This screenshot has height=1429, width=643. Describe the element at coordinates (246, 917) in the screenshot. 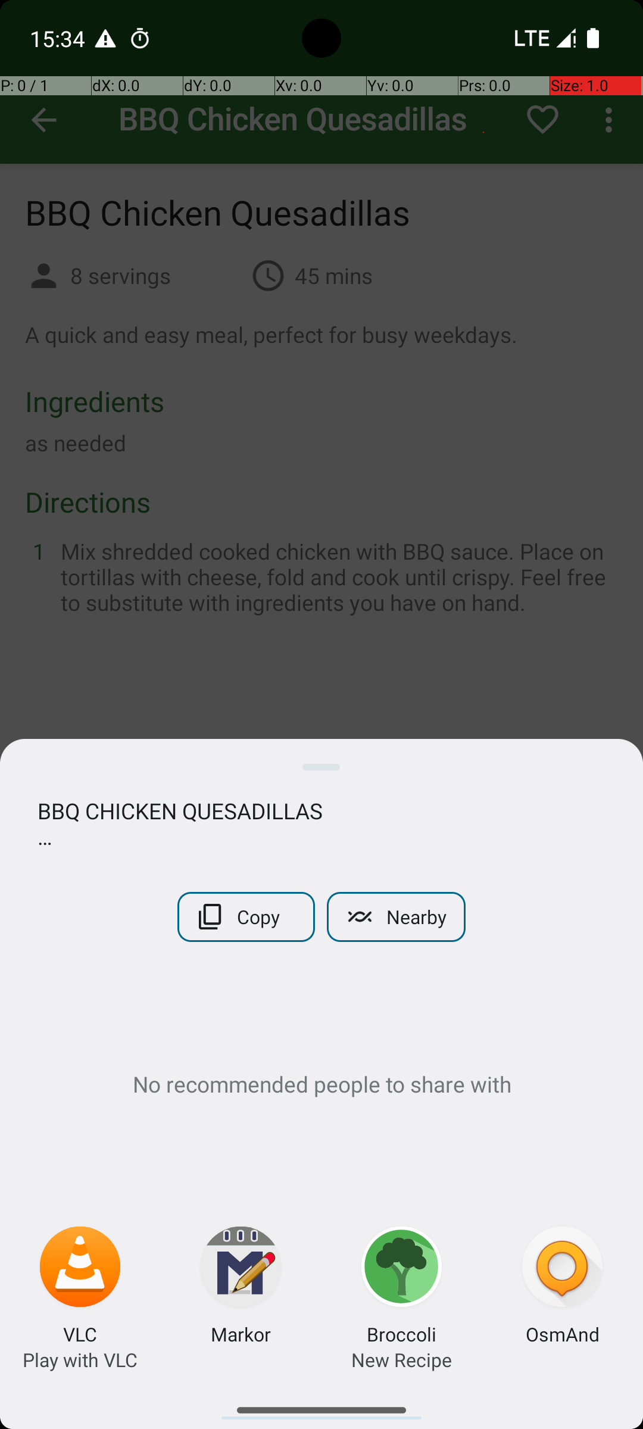

I see `Copy` at that location.